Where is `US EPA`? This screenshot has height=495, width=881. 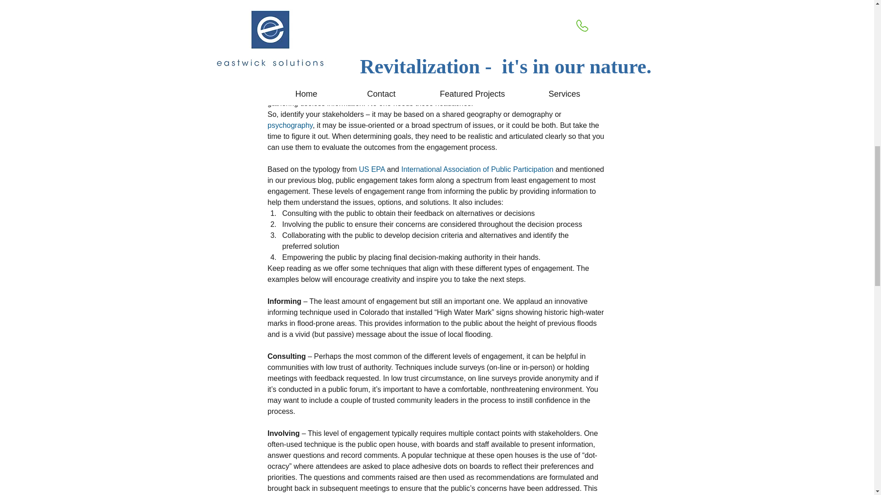
US EPA is located at coordinates (372, 169).